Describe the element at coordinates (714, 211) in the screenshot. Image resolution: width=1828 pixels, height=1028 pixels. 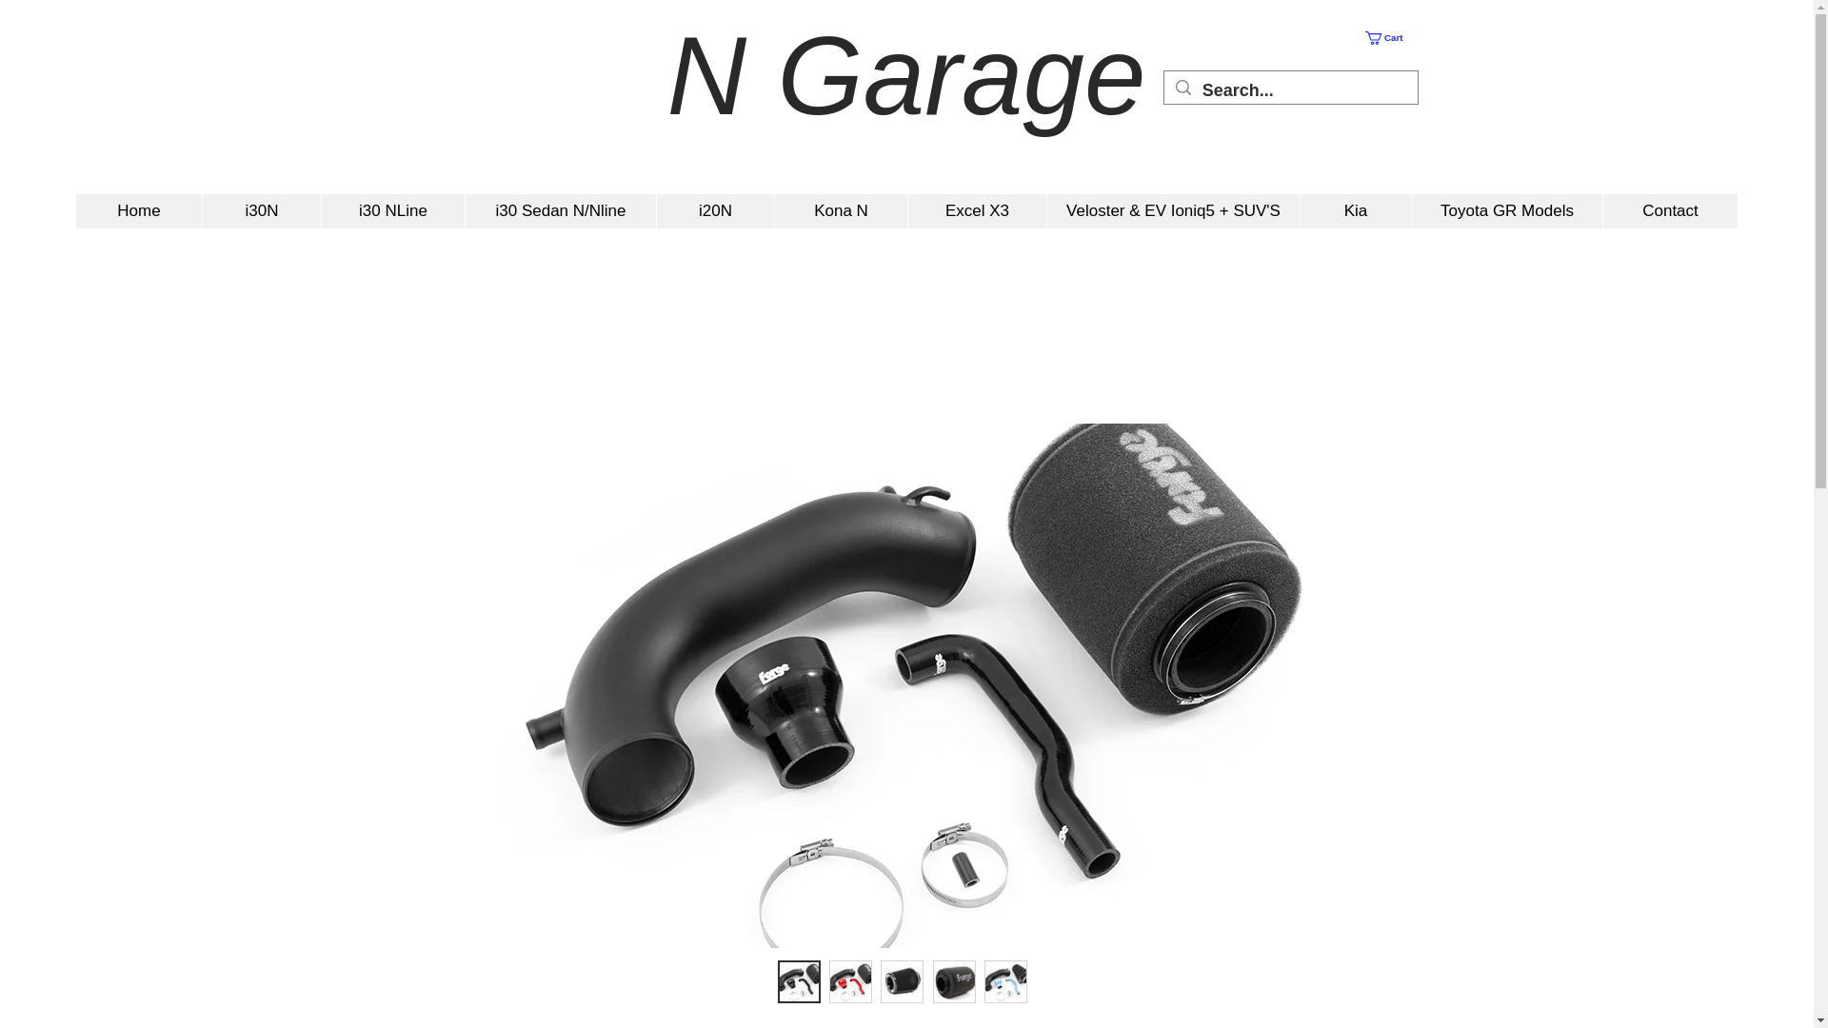
I see `i20N` at that location.